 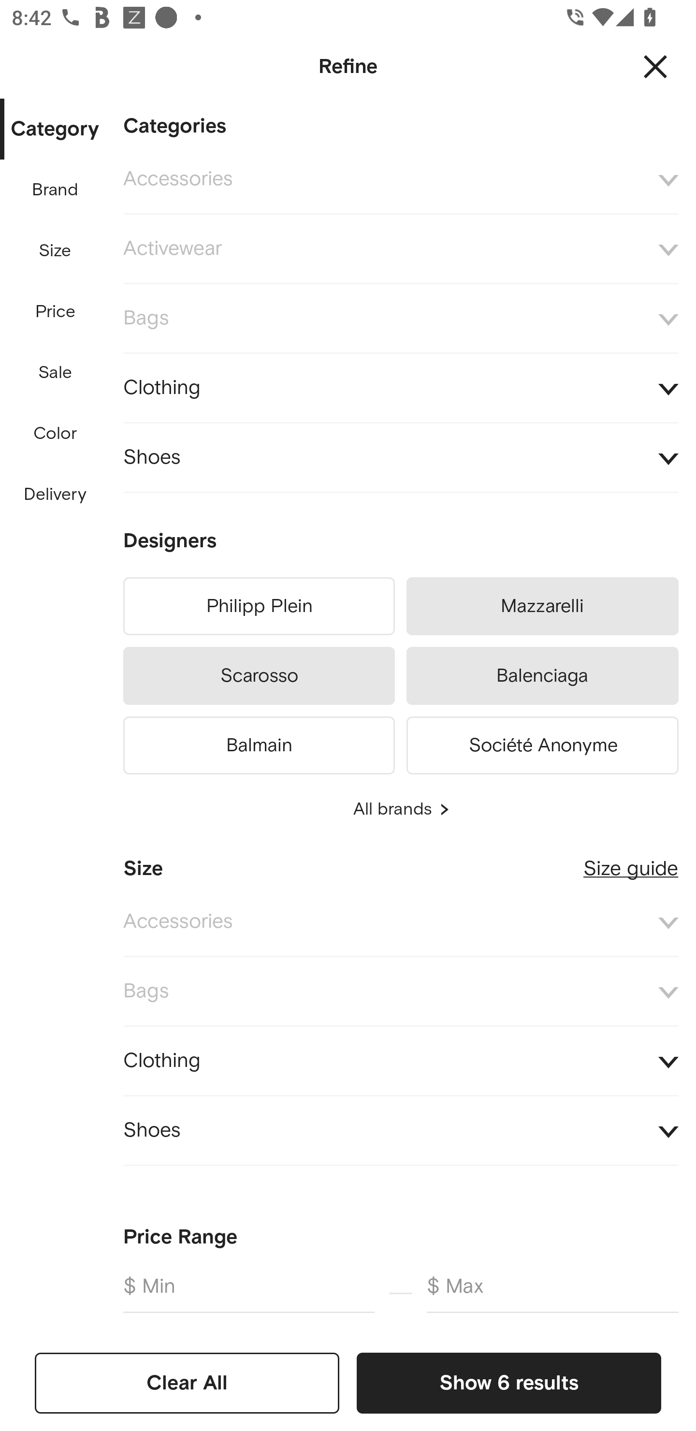 What do you see at coordinates (259, 743) in the screenshot?
I see `Balmain` at bounding box center [259, 743].